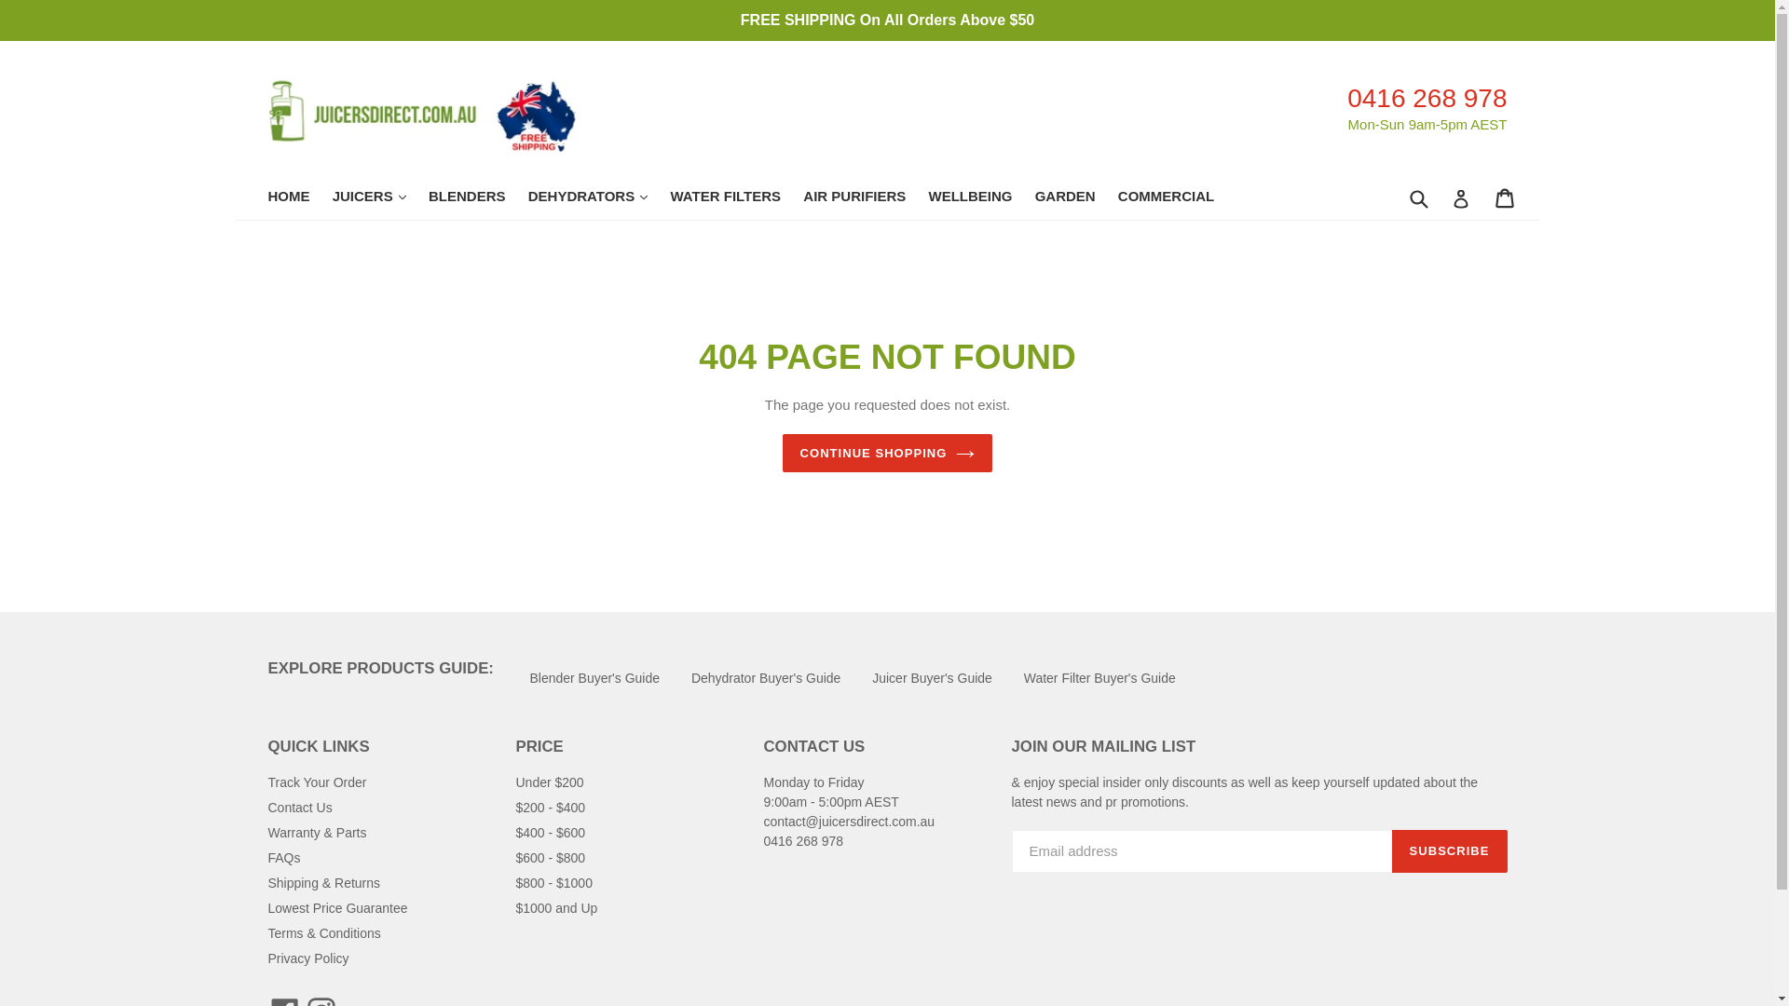  I want to click on JuicersDirect.com.au on Facebook, so click(285, 1002).